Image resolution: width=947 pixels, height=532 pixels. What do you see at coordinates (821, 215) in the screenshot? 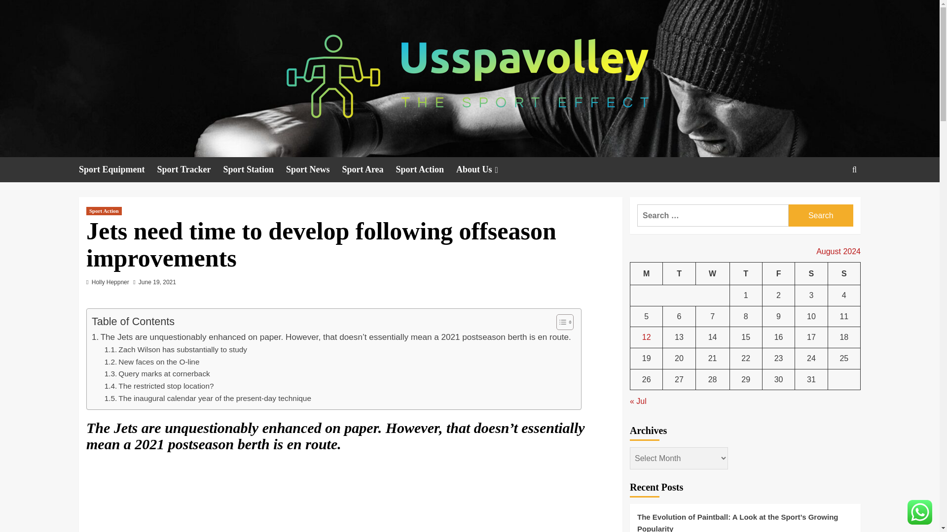
I see `Search` at bounding box center [821, 215].